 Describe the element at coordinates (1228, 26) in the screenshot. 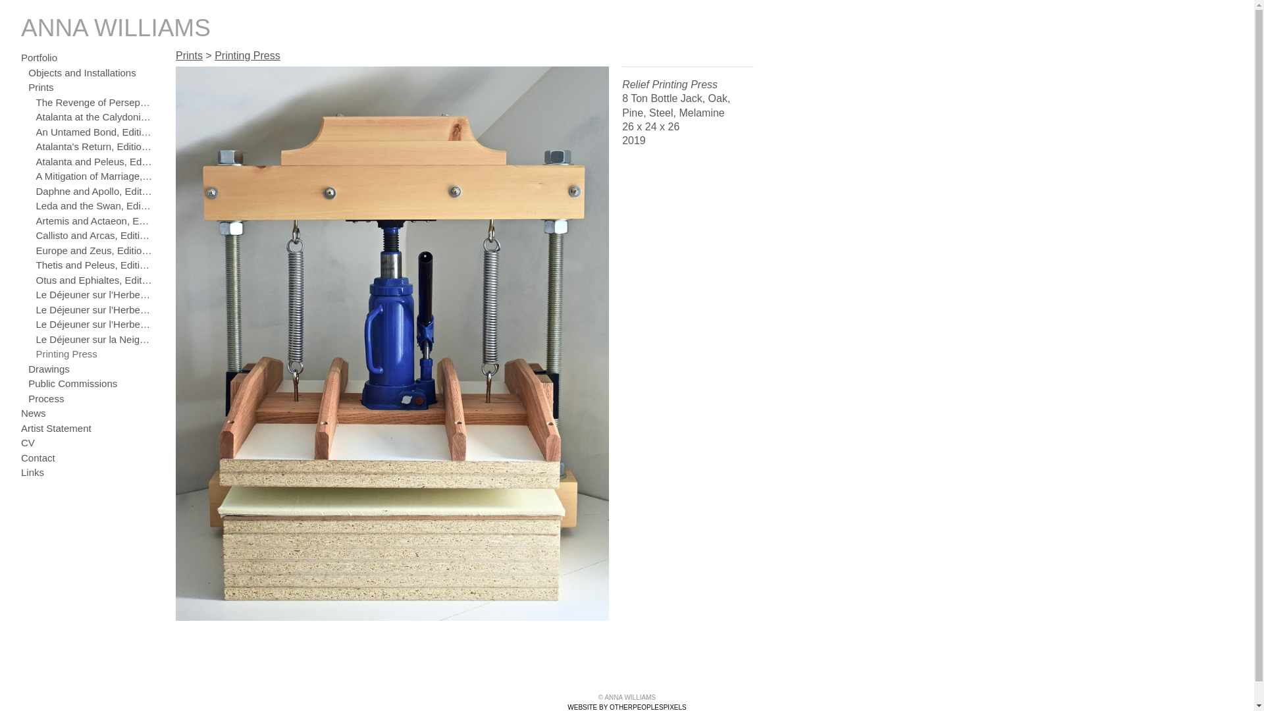

I see `Website by OtherPeoplesPixels` at that location.